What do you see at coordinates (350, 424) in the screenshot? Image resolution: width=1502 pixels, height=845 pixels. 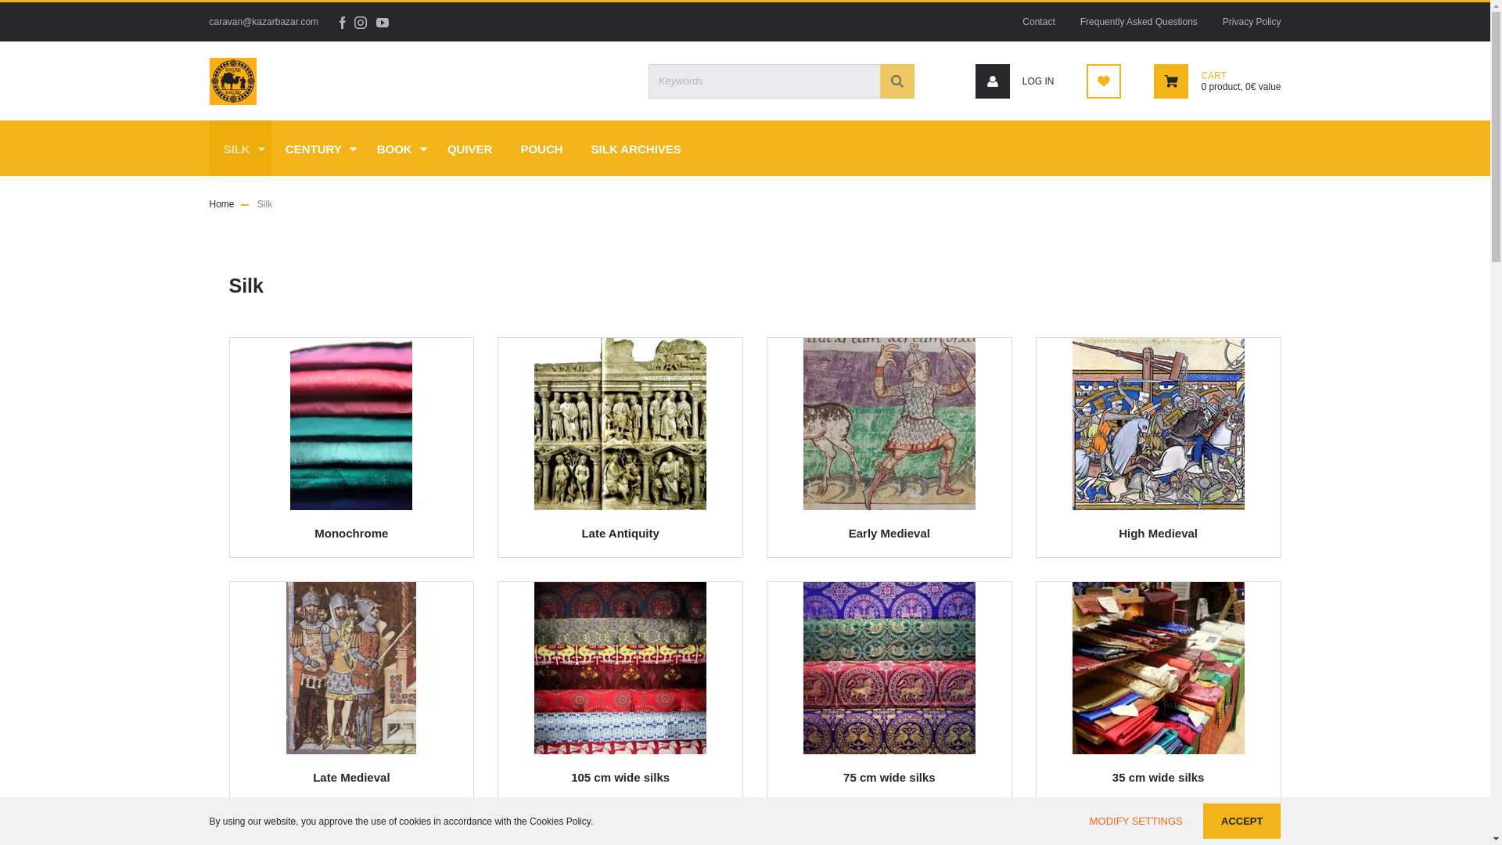 I see `Monochrome` at bounding box center [350, 424].